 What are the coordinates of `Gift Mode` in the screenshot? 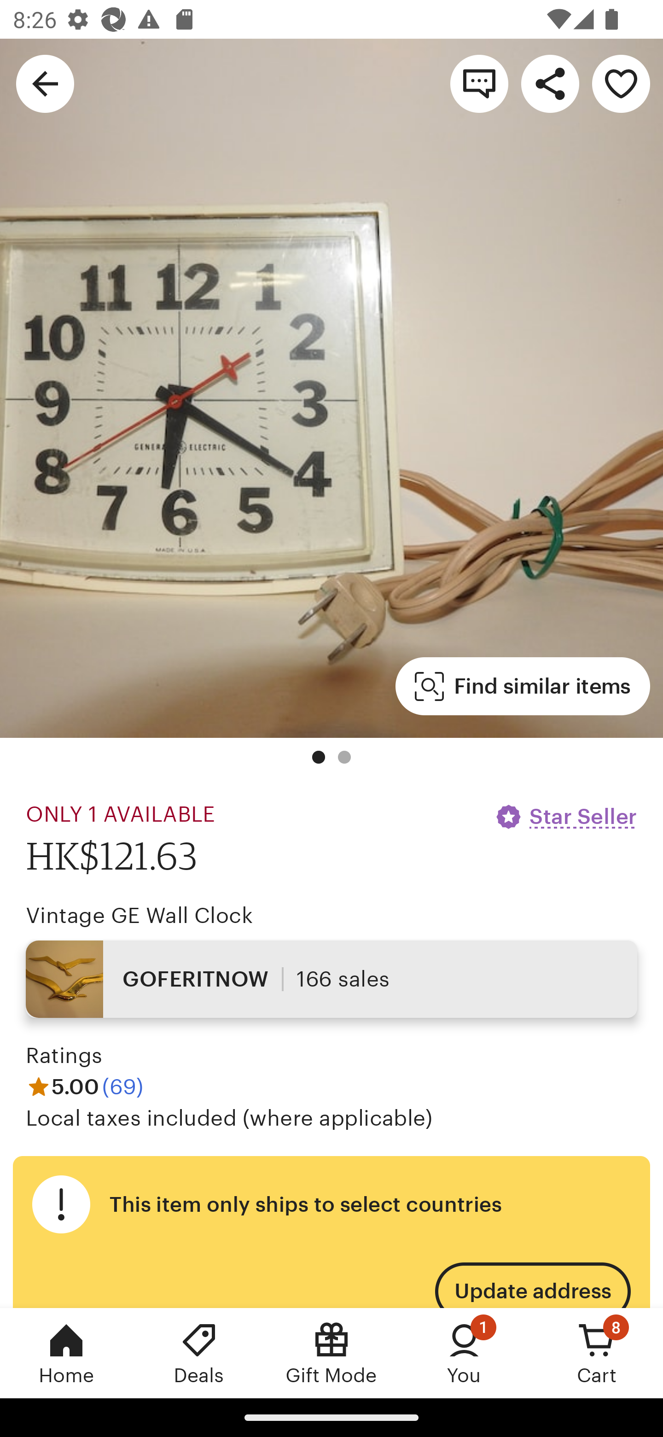 It's located at (331, 1353).